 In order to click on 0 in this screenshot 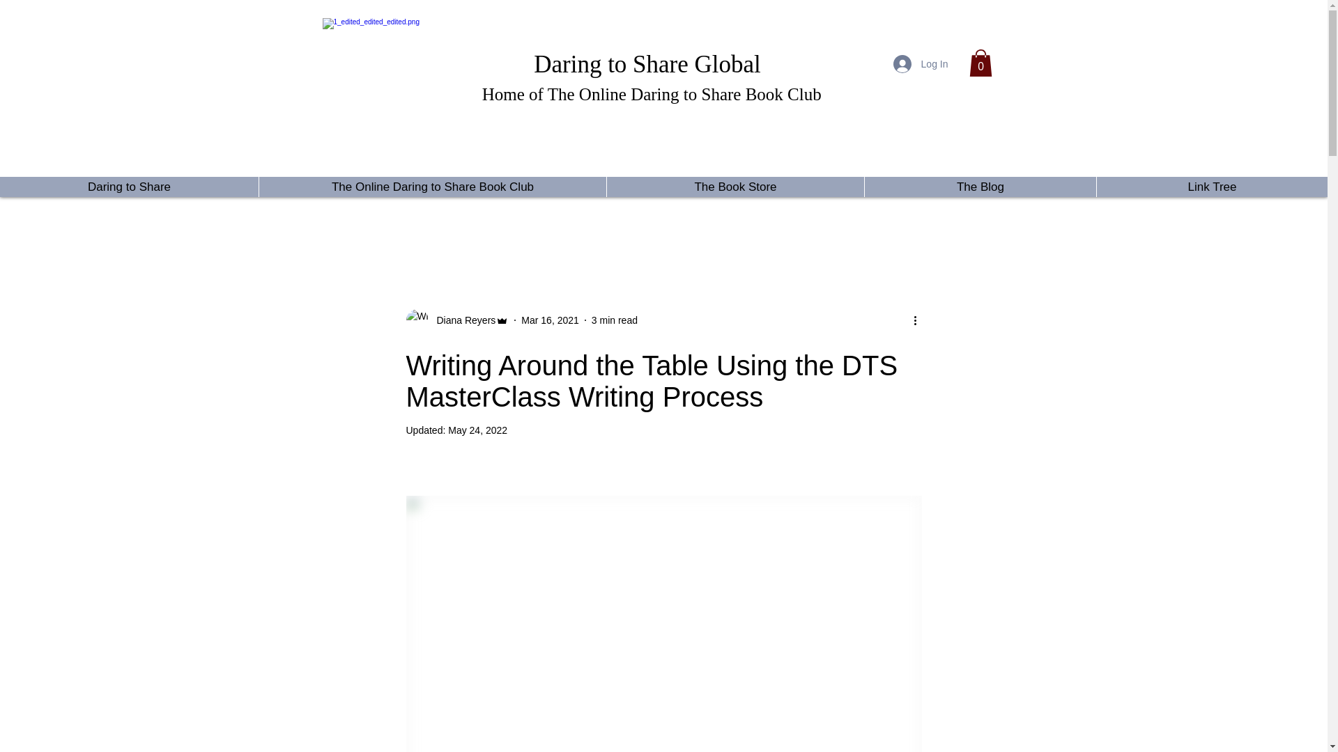, I will do `click(980, 63)`.